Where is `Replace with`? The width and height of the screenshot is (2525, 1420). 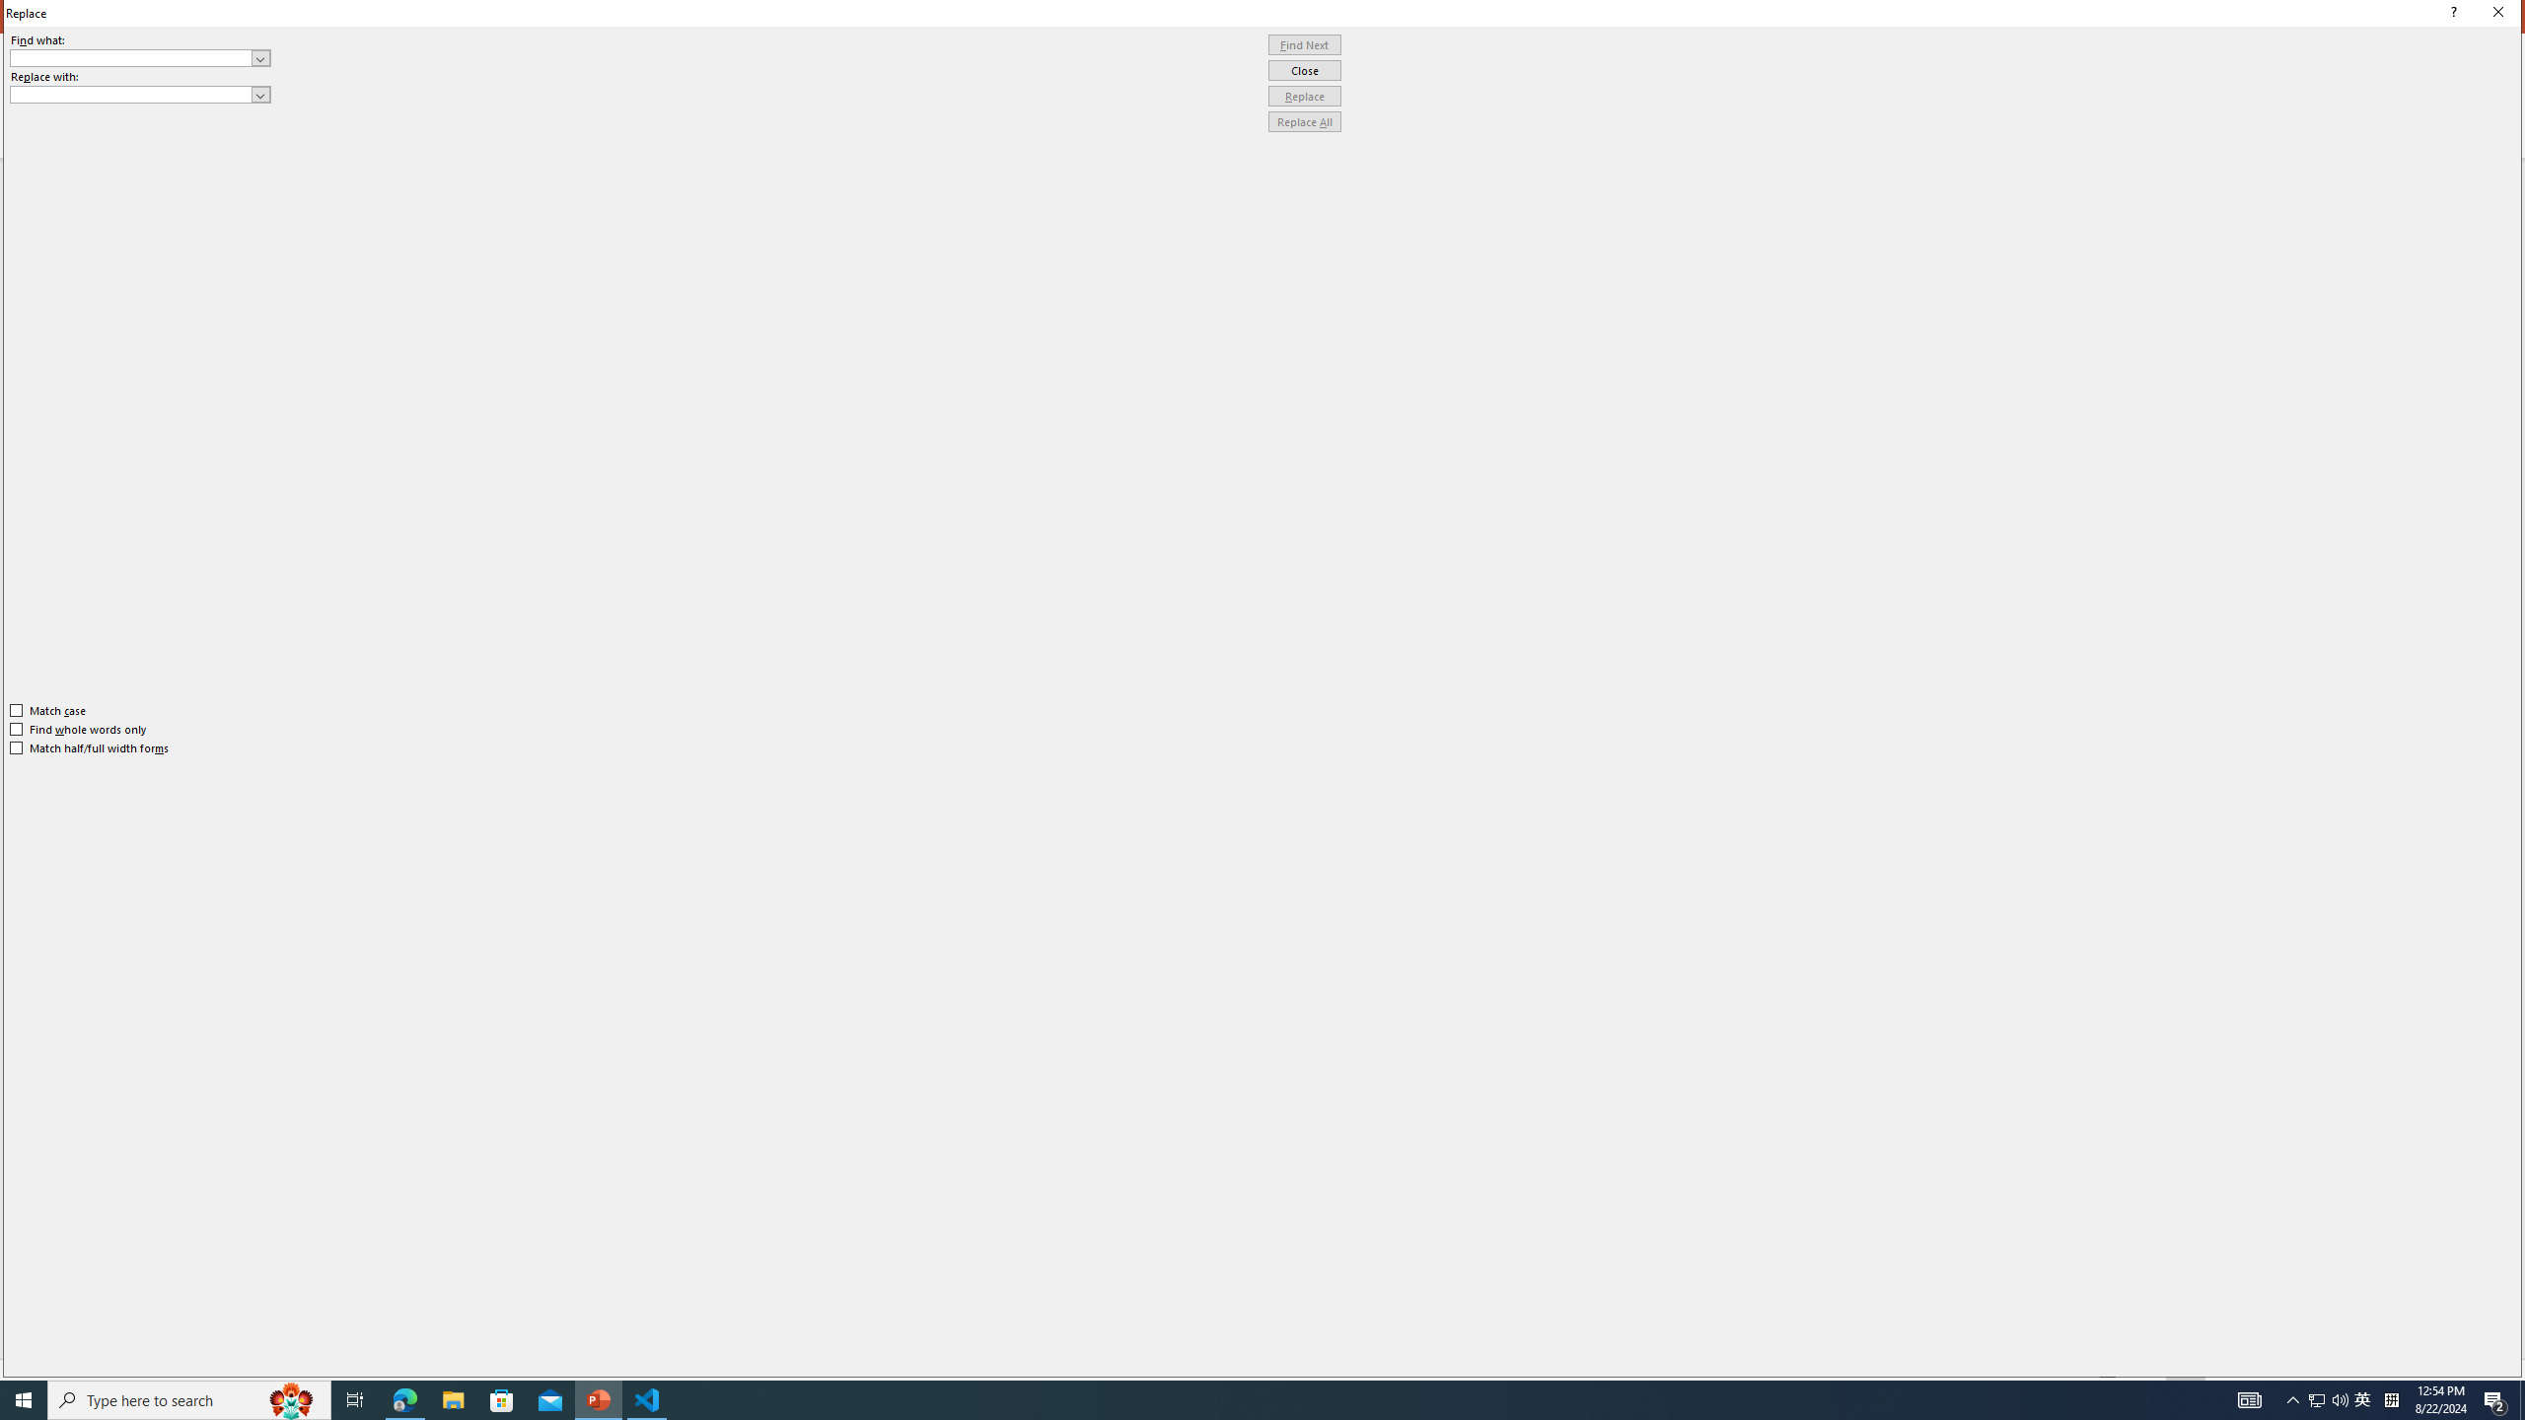 Replace with is located at coordinates (140, 95).